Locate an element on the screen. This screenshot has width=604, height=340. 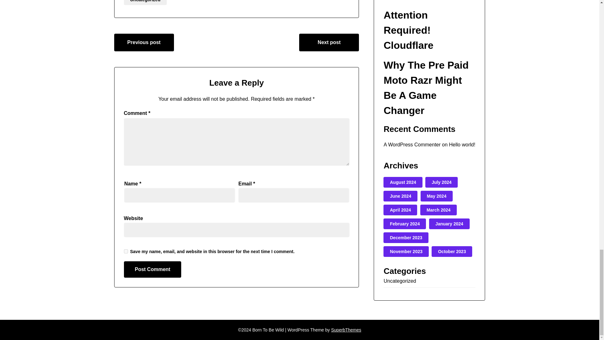
Uncategorized is located at coordinates (145, 3).